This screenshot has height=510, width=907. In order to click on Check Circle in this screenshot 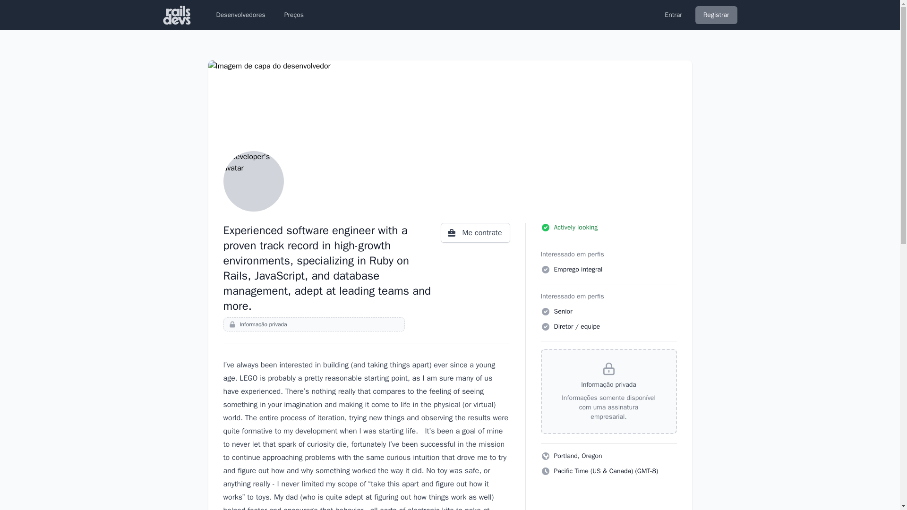, I will do `click(545, 312)`.